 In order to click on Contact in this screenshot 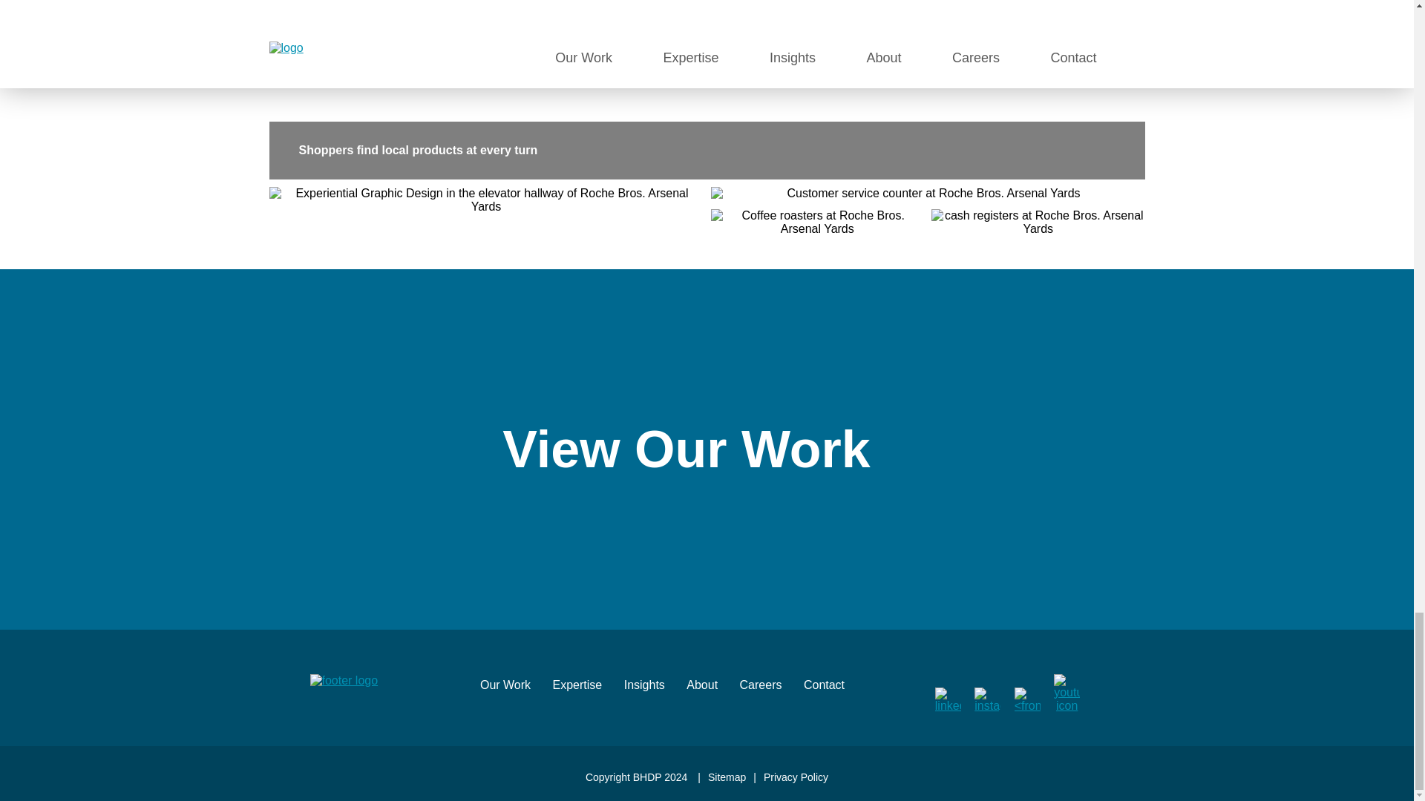, I will do `click(833, 690)`.